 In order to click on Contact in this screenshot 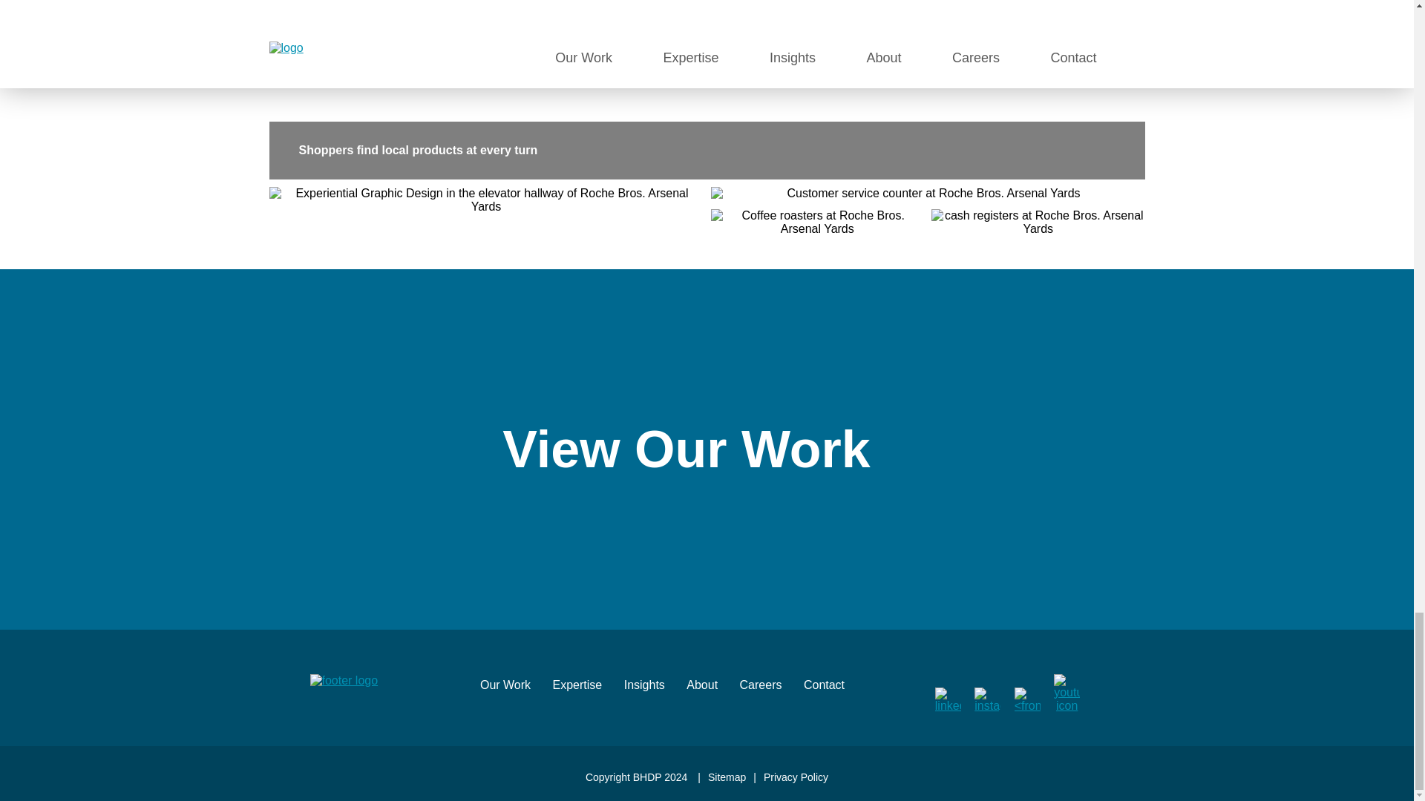, I will do `click(833, 690)`.